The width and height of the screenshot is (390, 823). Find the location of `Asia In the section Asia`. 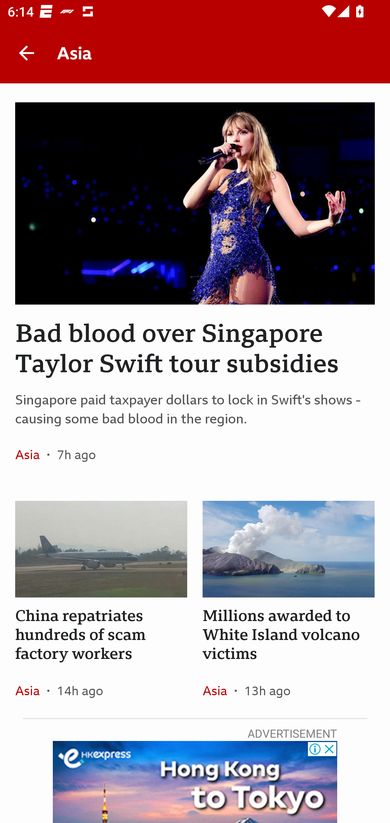

Asia In the section Asia is located at coordinates (218, 690).